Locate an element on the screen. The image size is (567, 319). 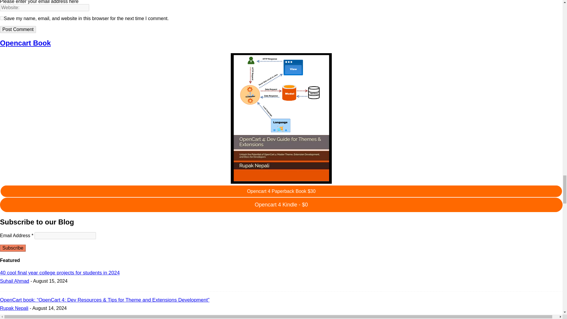
yes is located at coordinates (2, 18).